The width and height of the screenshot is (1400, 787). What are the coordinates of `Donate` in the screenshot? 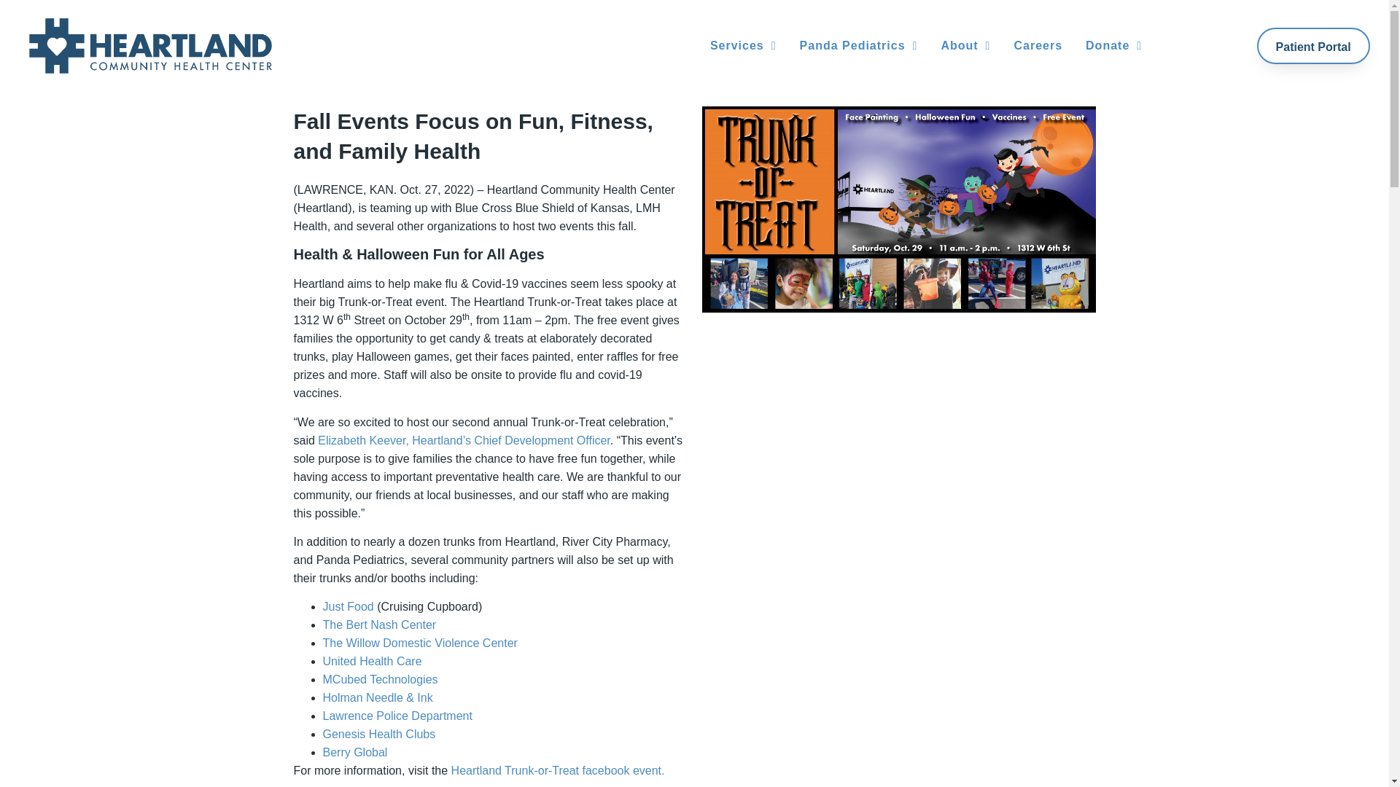 It's located at (1113, 46).